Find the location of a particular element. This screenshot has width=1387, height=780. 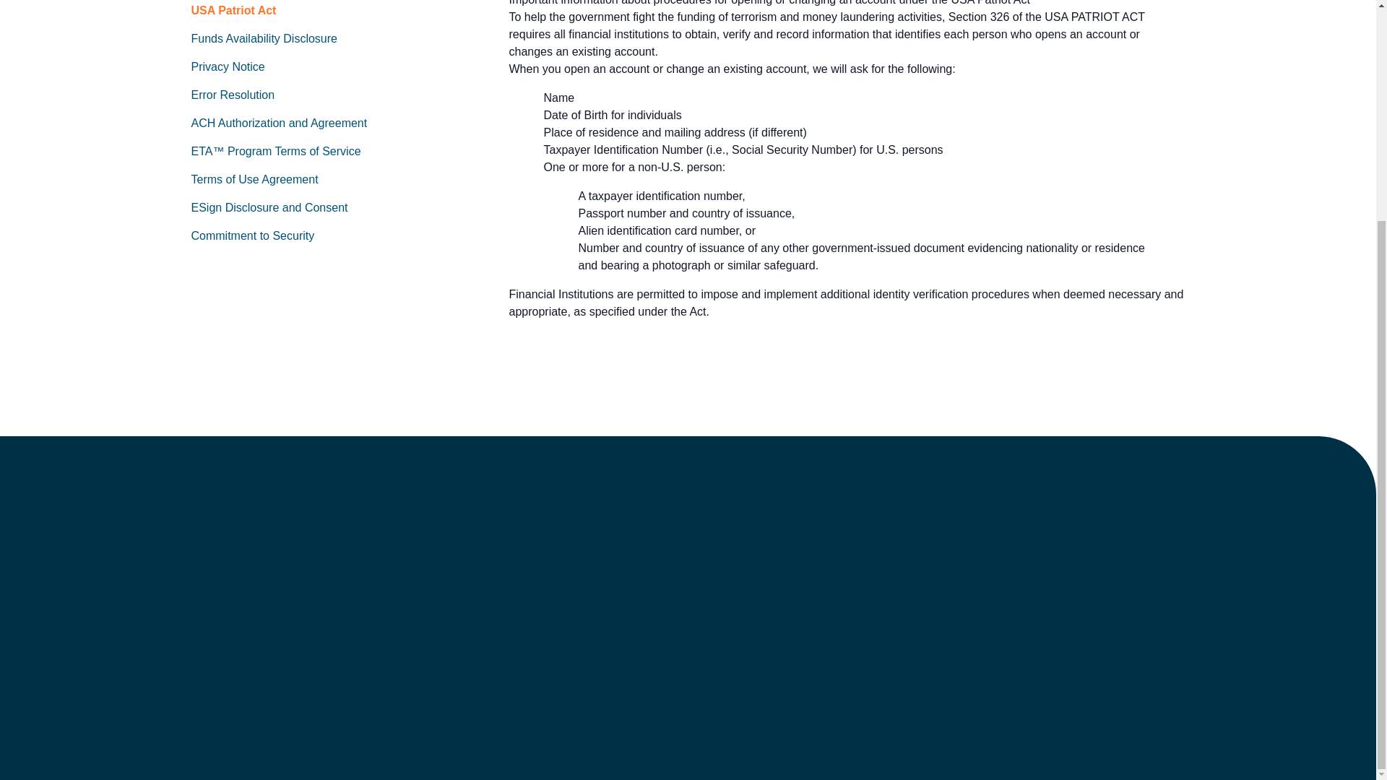

Privacy Notice is located at coordinates (228, 66).